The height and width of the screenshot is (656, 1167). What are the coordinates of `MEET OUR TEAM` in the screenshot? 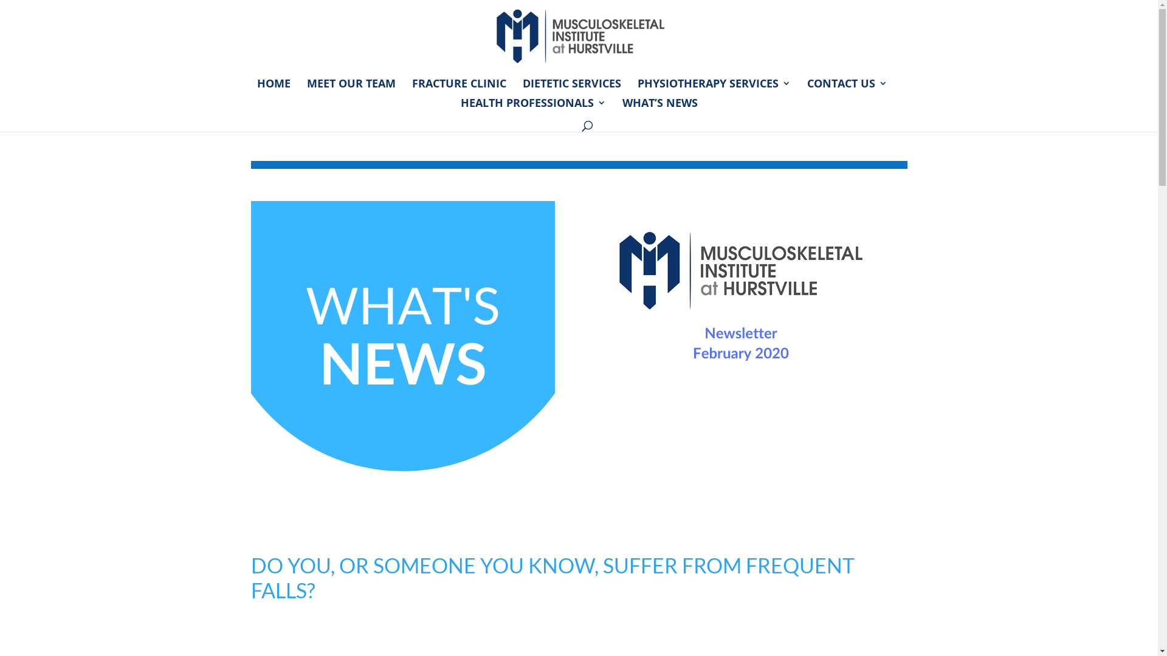 It's located at (351, 89).